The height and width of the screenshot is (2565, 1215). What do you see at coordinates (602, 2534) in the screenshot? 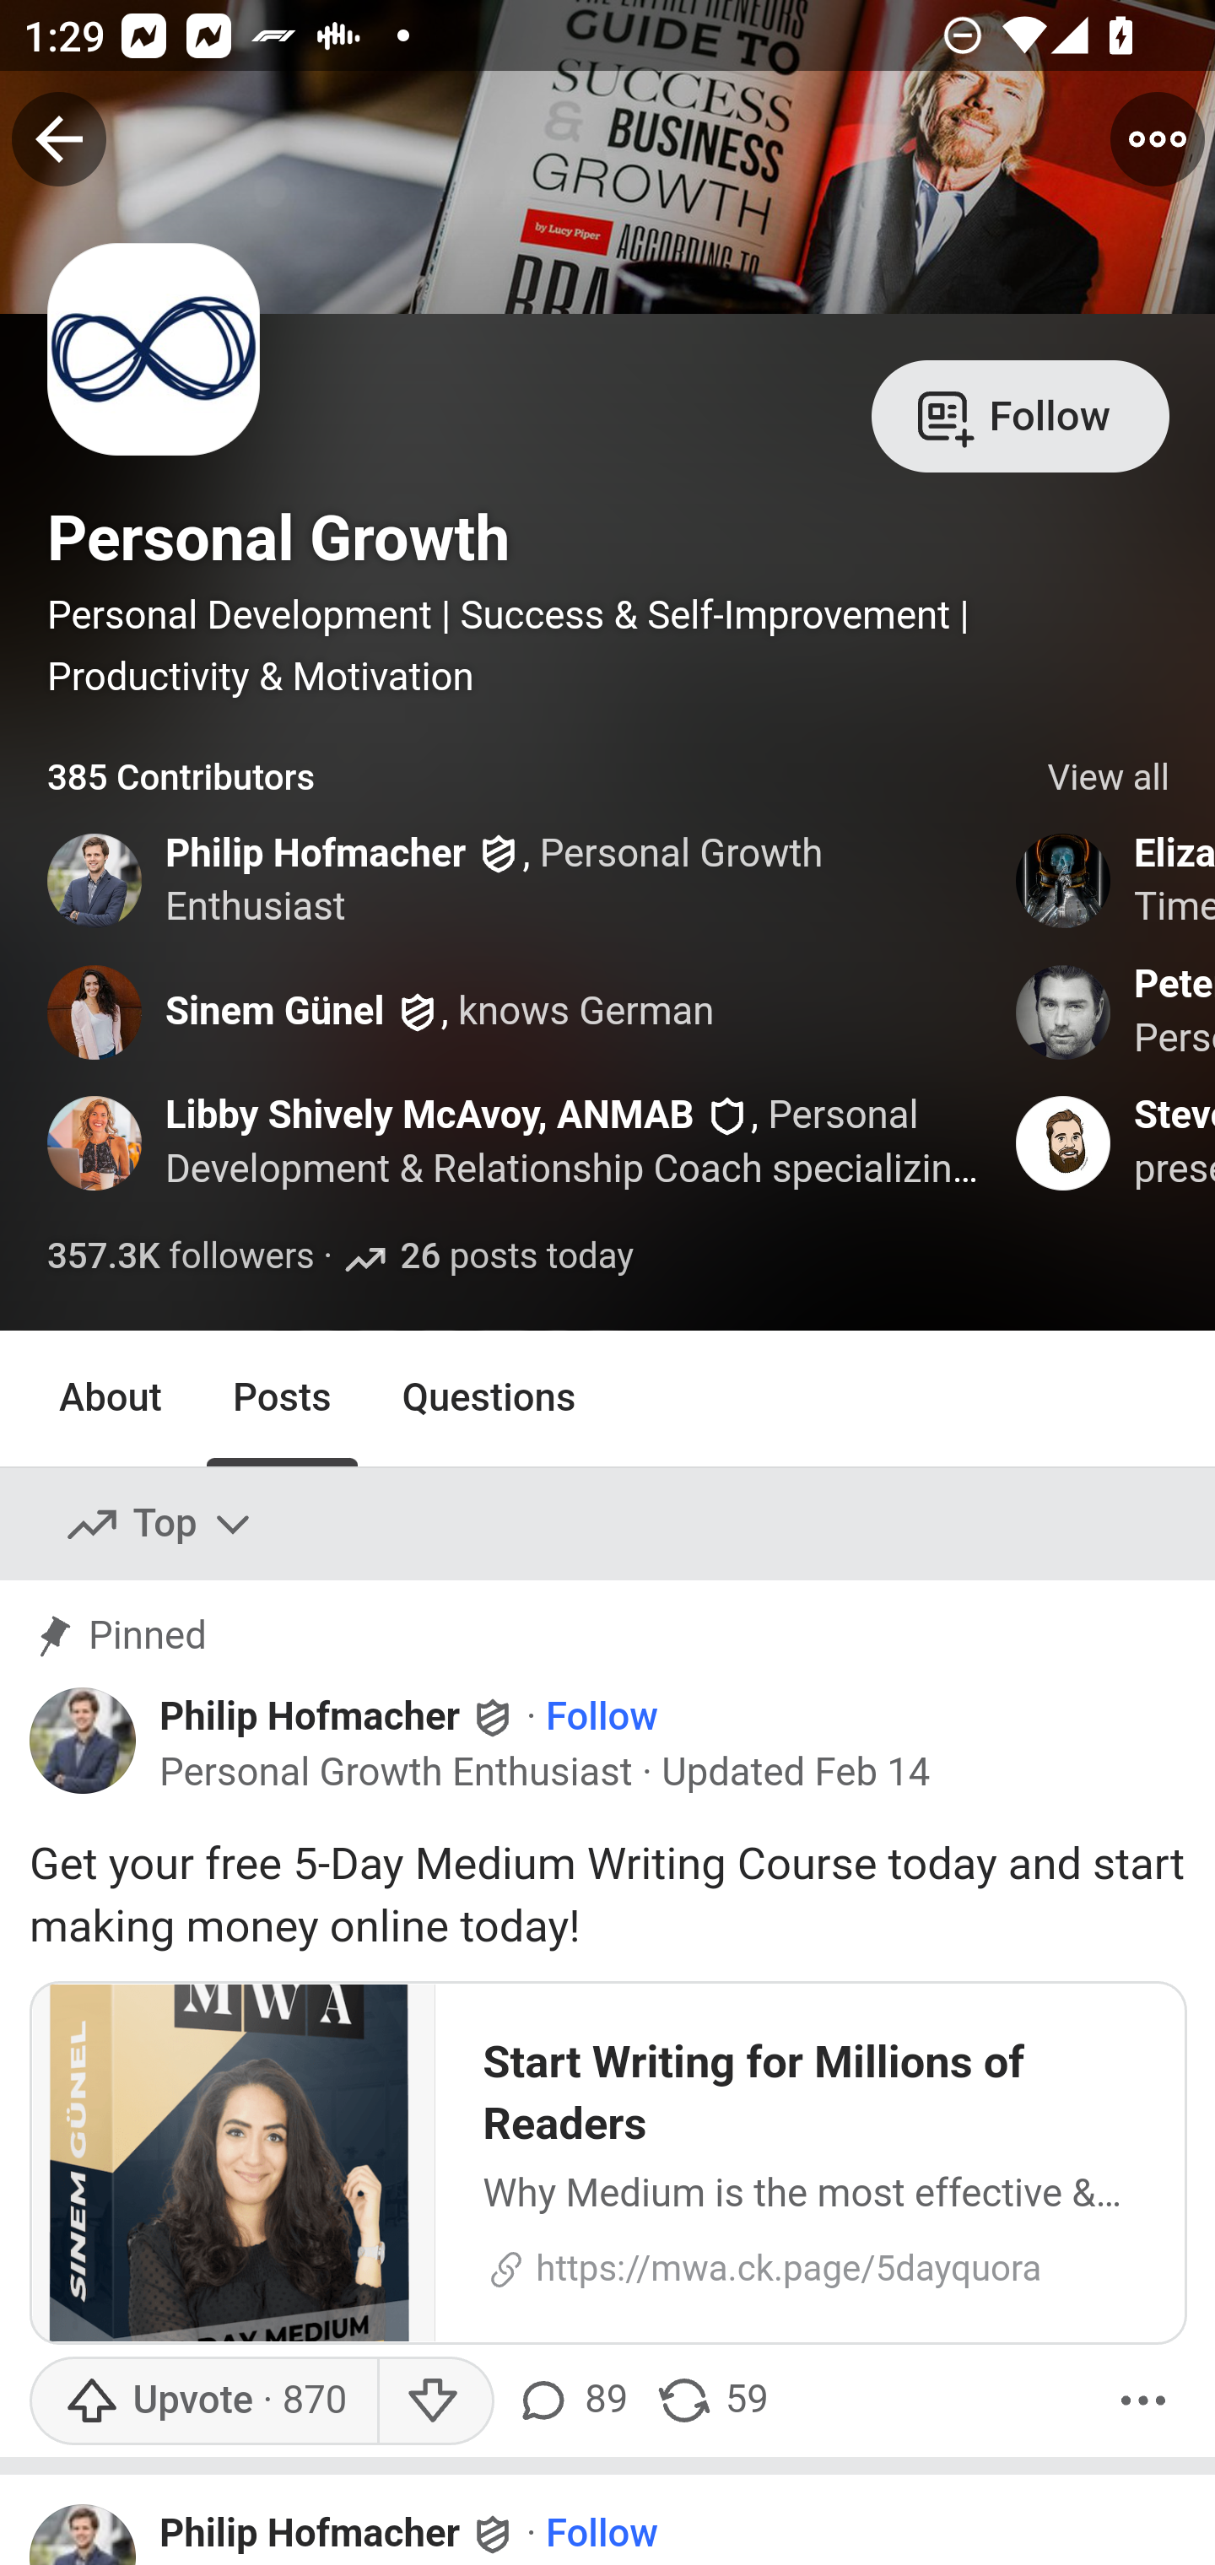
I see `Follow` at bounding box center [602, 2534].